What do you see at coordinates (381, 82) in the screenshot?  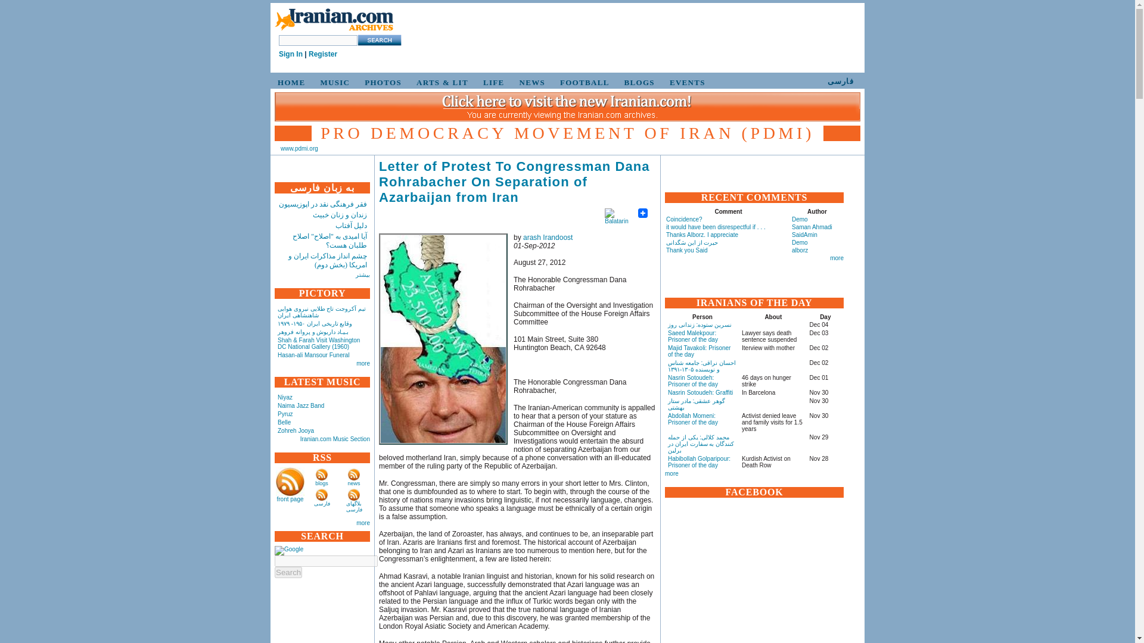 I see `PHOTOS` at bounding box center [381, 82].